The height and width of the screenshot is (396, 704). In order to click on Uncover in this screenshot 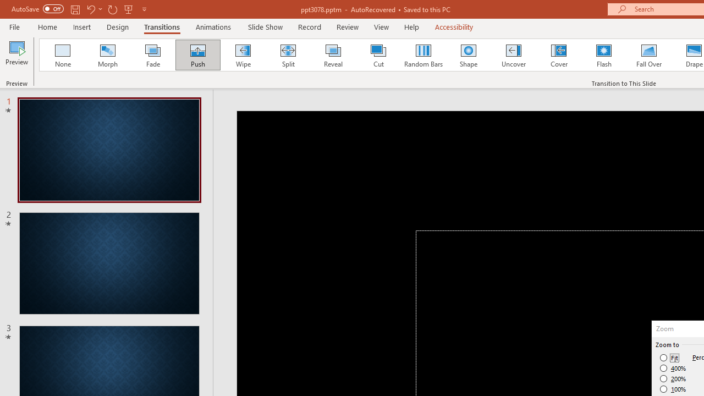, I will do `click(514, 55)`.